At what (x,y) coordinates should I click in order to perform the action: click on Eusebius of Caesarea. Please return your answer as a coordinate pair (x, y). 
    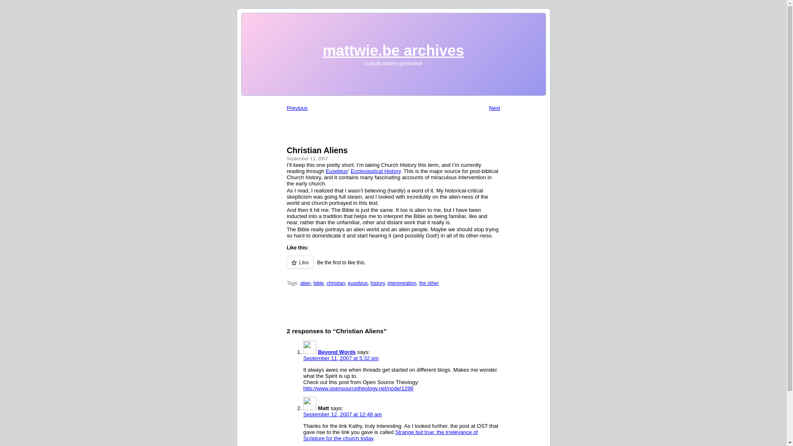
    Looking at the image, I should click on (337, 171).